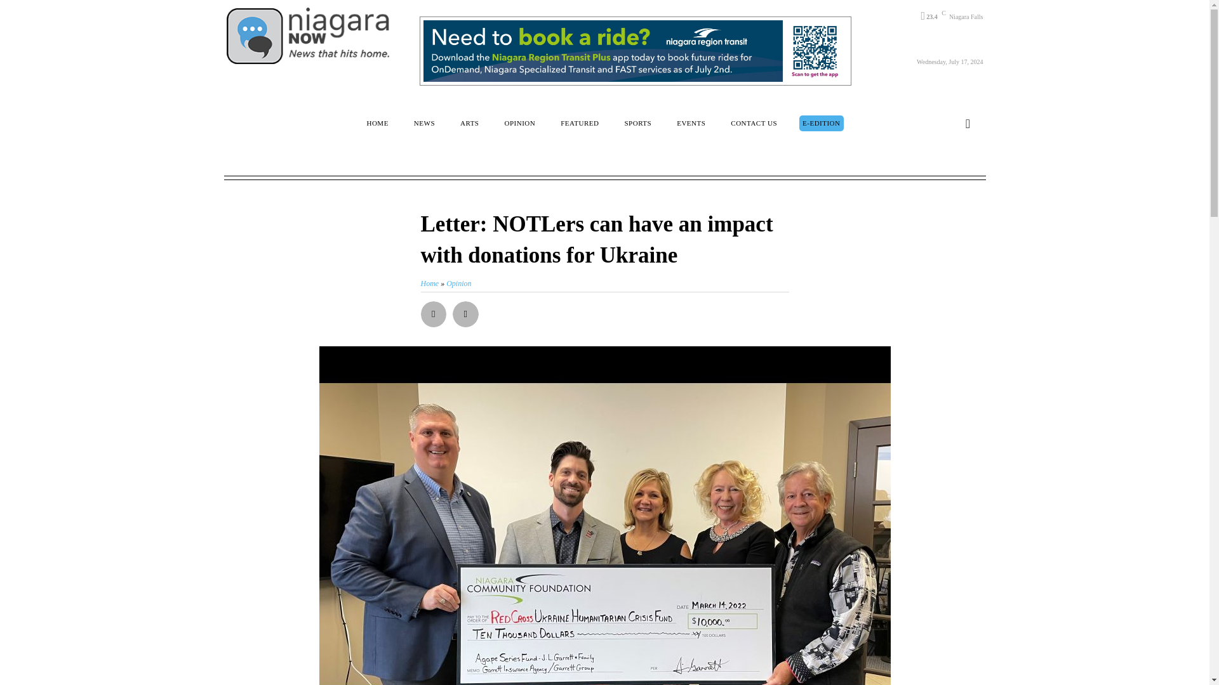 Image resolution: width=1219 pixels, height=685 pixels. Describe the element at coordinates (754, 123) in the screenshot. I see `CONTACT US` at that location.